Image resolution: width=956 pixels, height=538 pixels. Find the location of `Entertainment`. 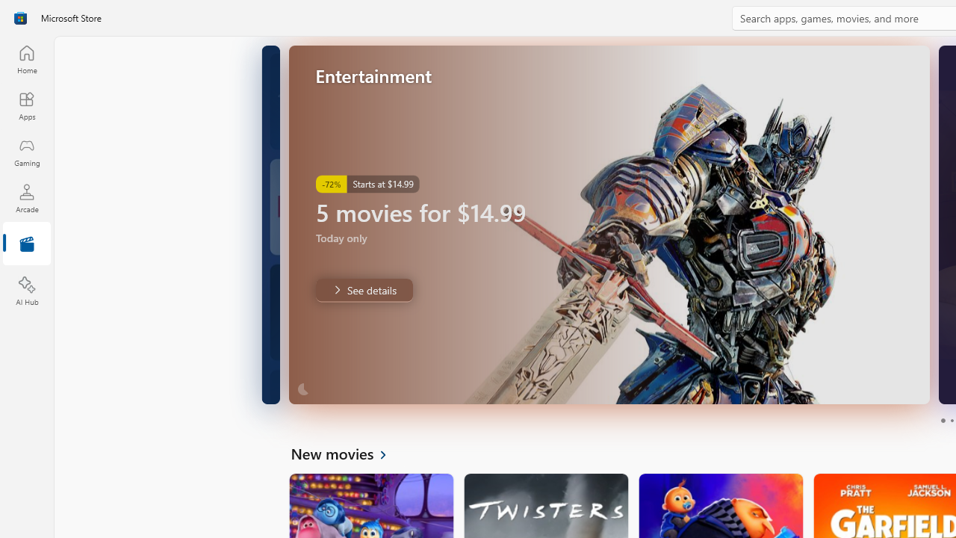

Entertainment is located at coordinates (27, 245).